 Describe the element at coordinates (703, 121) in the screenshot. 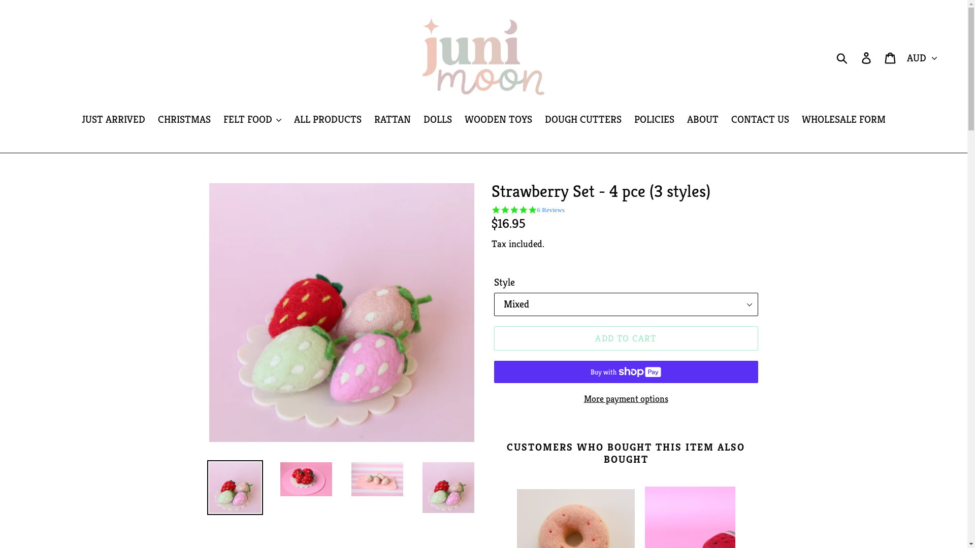

I see `ABOUT` at that location.